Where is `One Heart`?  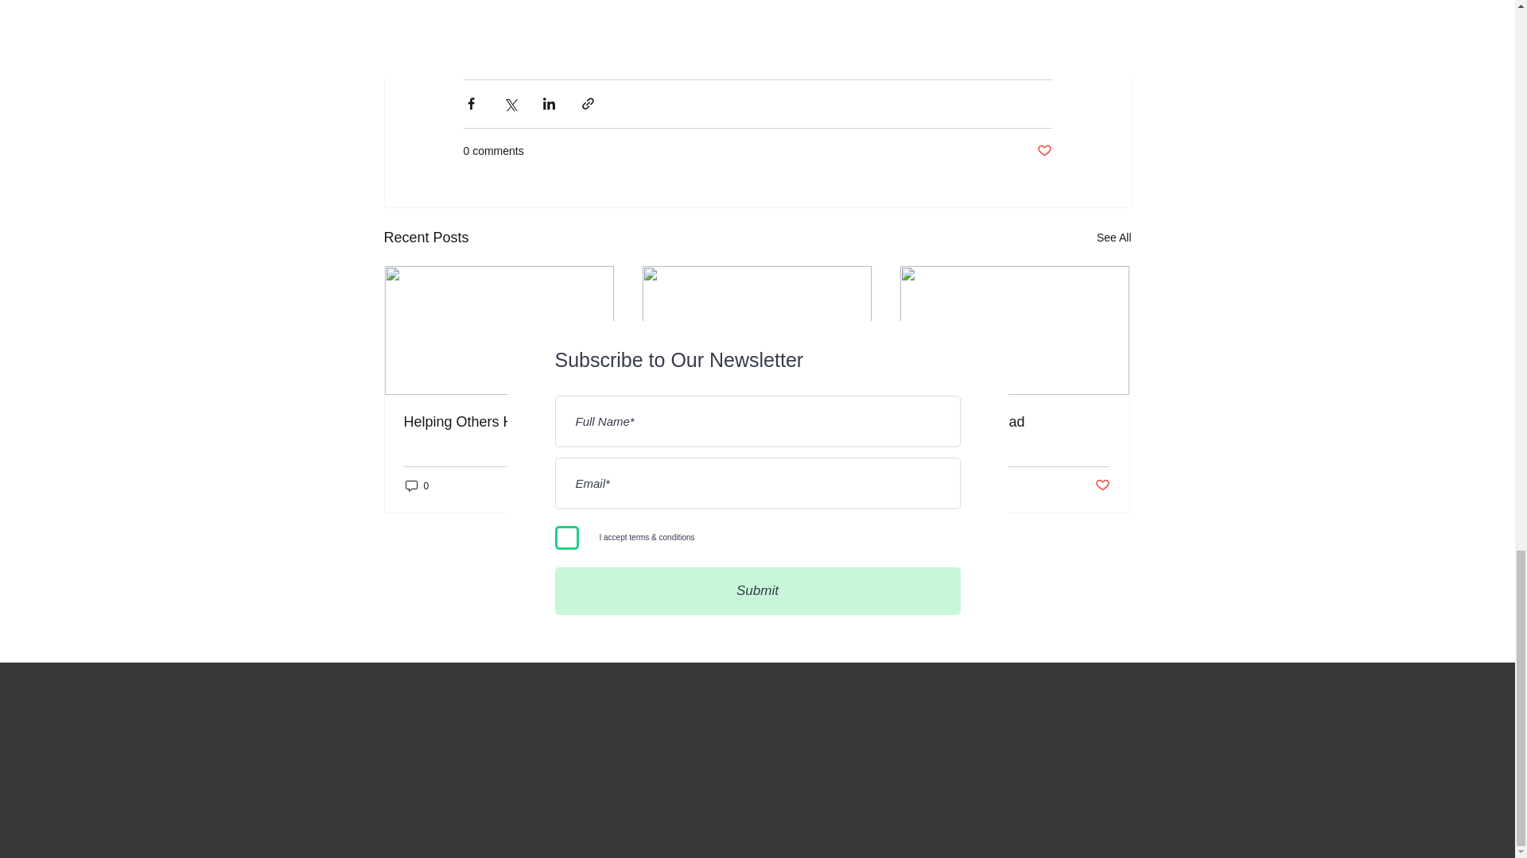 One Heart is located at coordinates (756, 422).